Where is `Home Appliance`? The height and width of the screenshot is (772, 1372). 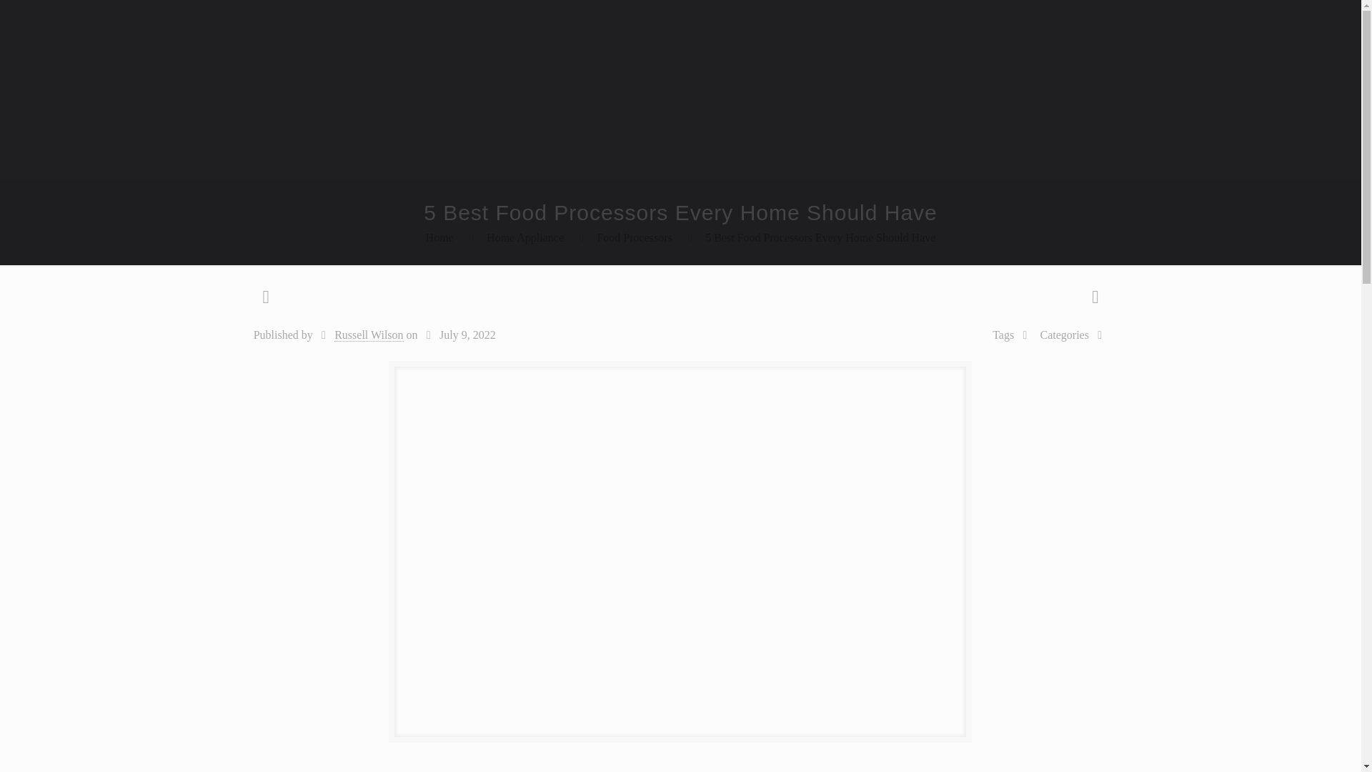 Home Appliance is located at coordinates (525, 237).